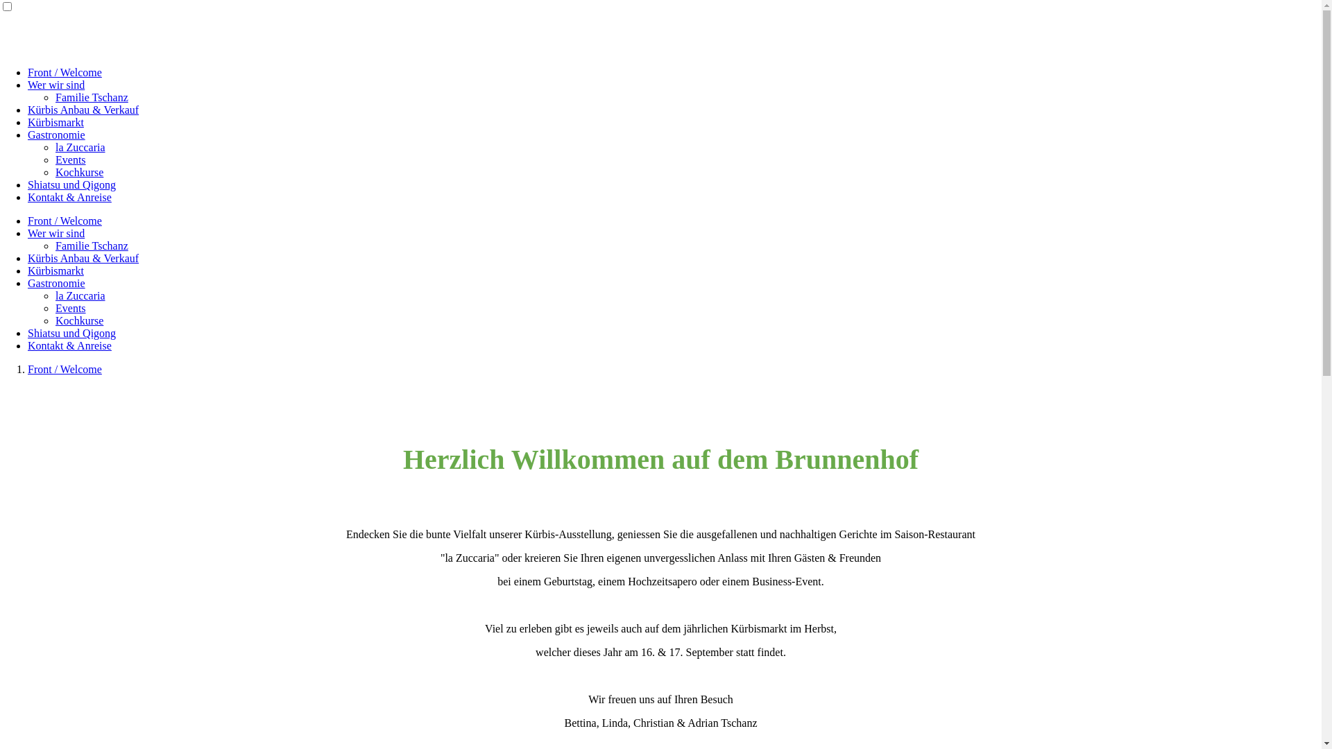 This screenshot has width=1332, height=749. I want to click on la Zuccaria, so click(80, 295).